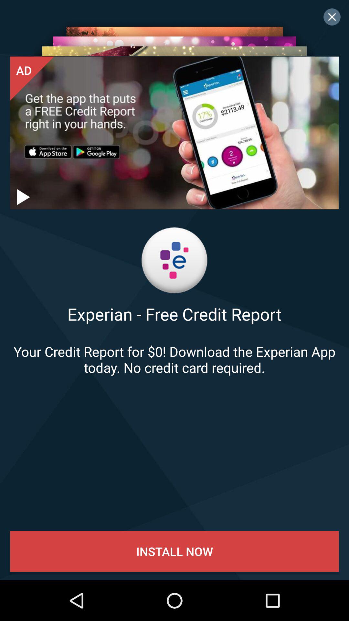 Image resolution: width=349 pixels, height=621 pixels. What do you see at coordinates (22, 197) in the screenshot?
I see `click app above experian free credit icon` at bounding box center [22, 197].